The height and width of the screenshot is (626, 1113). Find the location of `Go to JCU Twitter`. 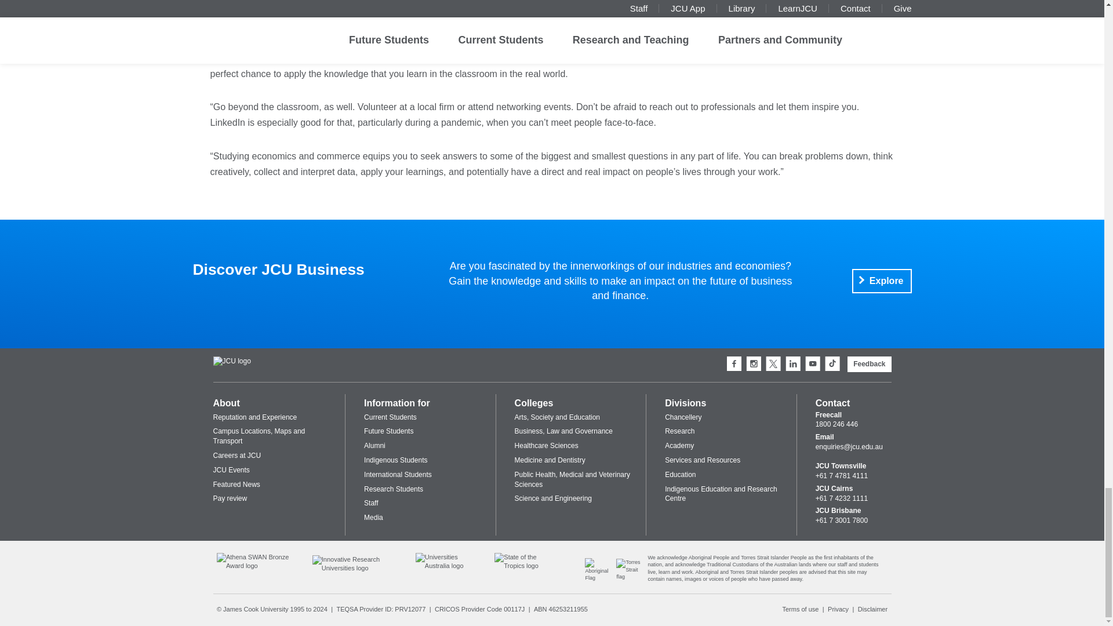

Go to JCU Twitter is located at coordinates (773, 364).